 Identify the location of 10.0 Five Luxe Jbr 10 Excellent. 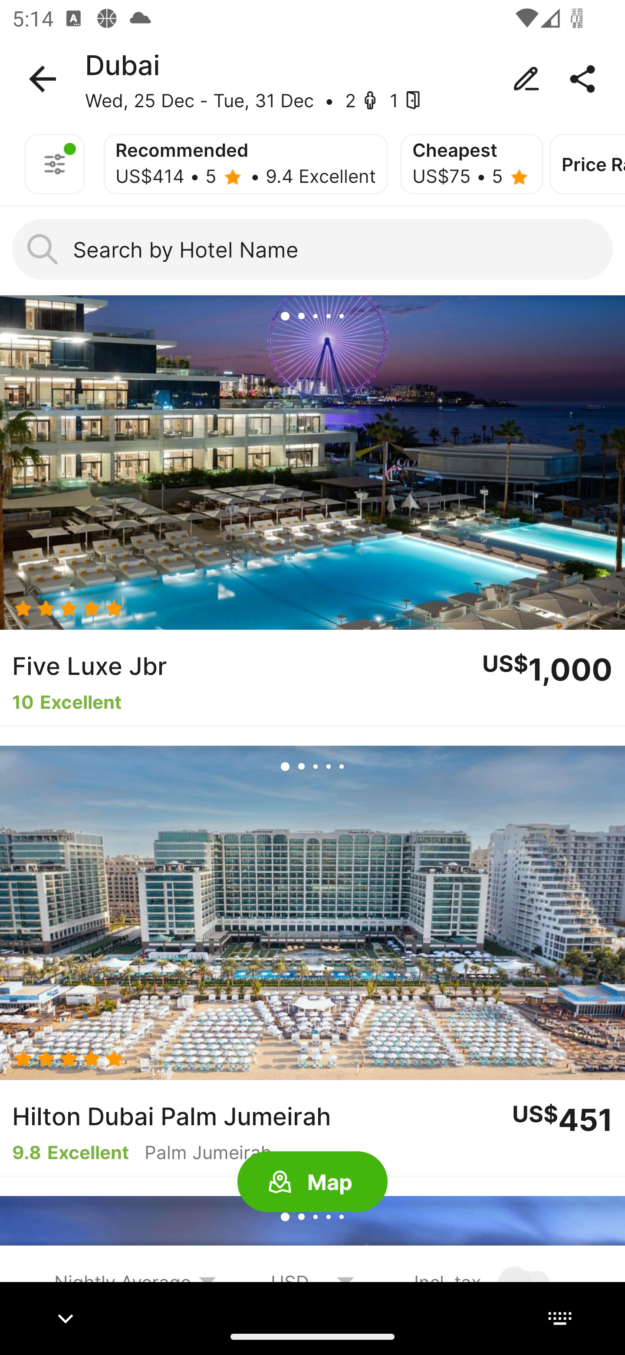
(312, 511).